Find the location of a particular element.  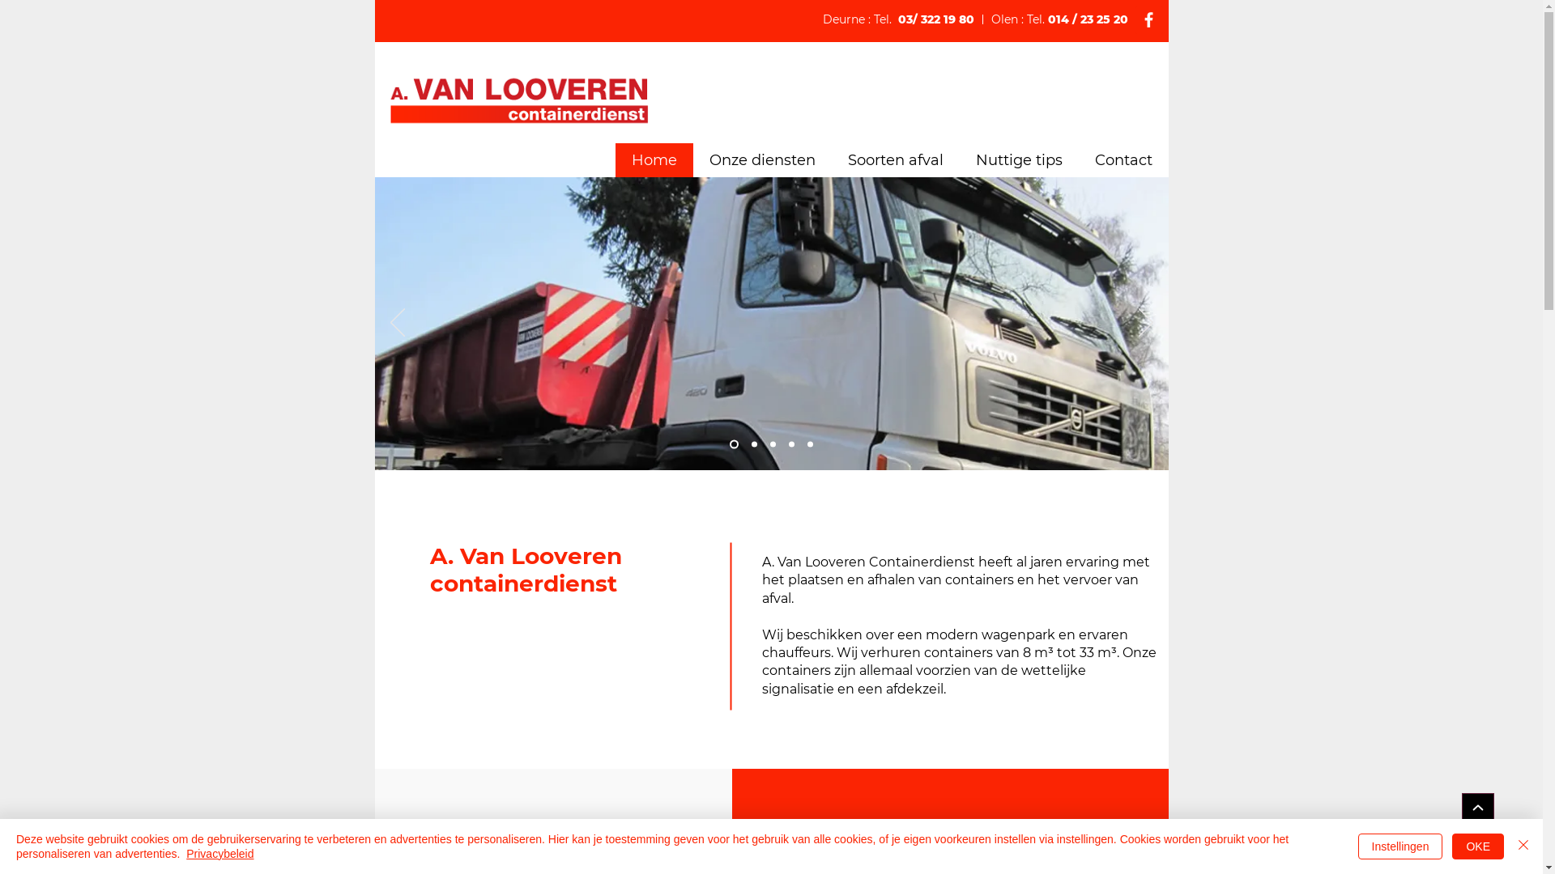

Instellingen is located at coordinates (1401, 846).